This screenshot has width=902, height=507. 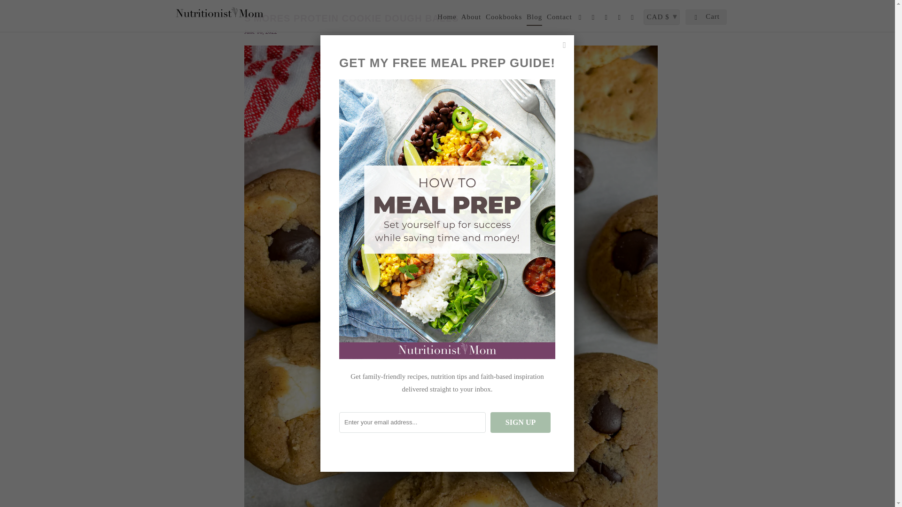 What do you see at coordinates (521, 422) in the screenshot?
I see `Sign Up` at bounding box center [521, 422].